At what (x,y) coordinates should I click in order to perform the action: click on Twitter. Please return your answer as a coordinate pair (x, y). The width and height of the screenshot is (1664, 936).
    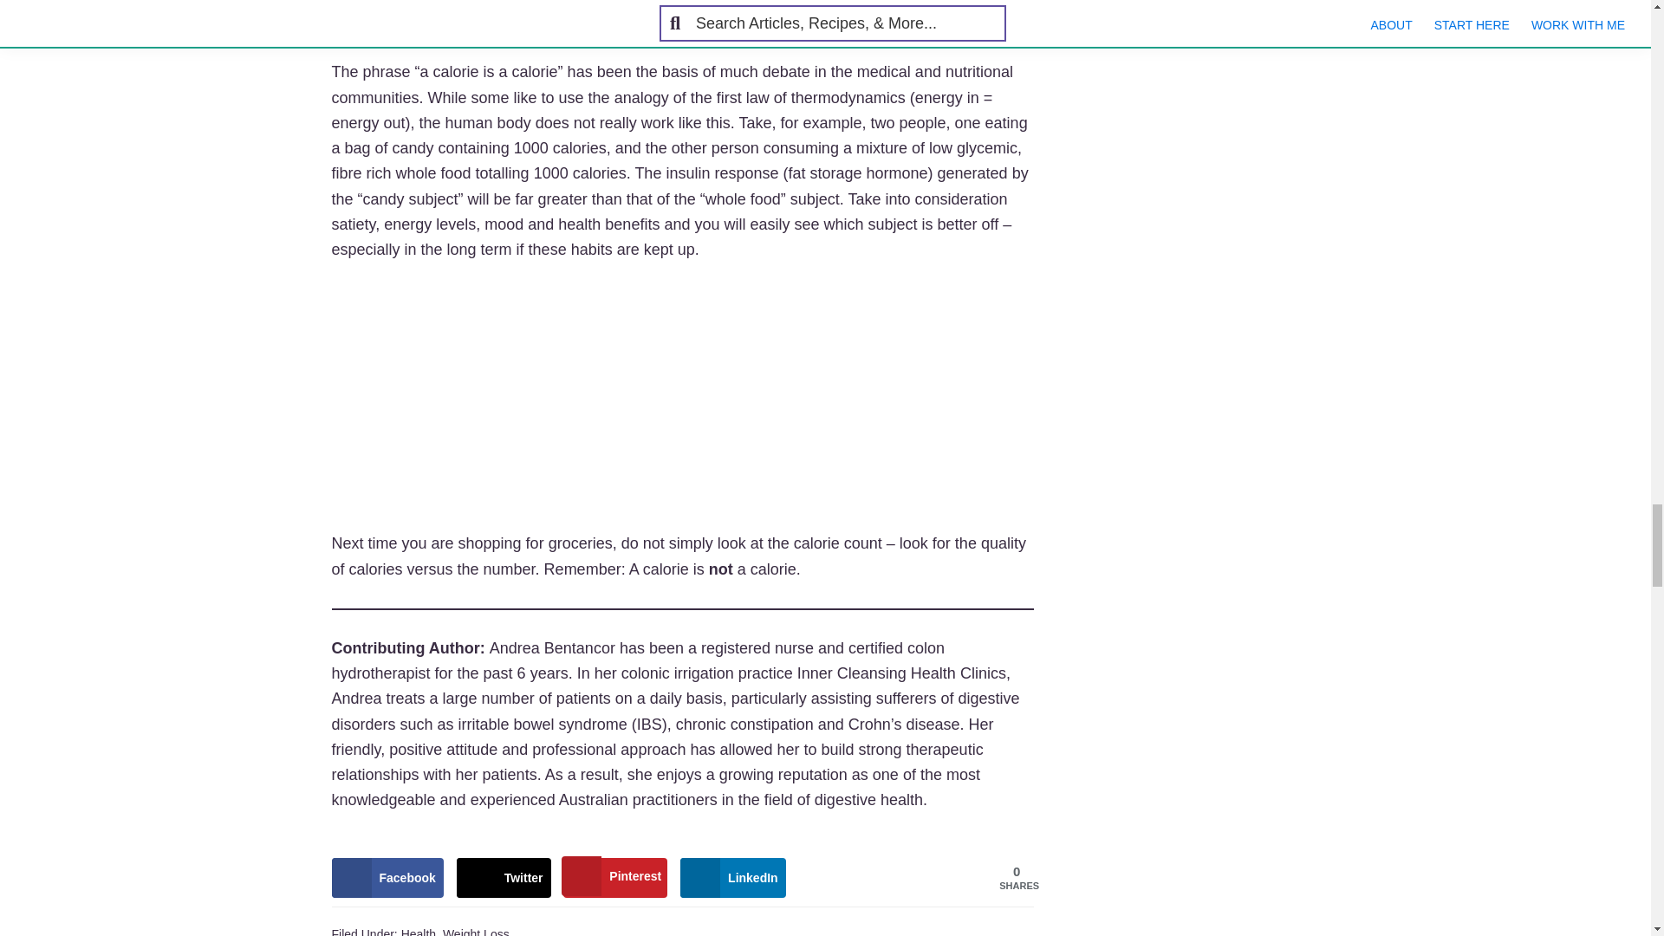
    Looking at the image, I should click on (503, 877).